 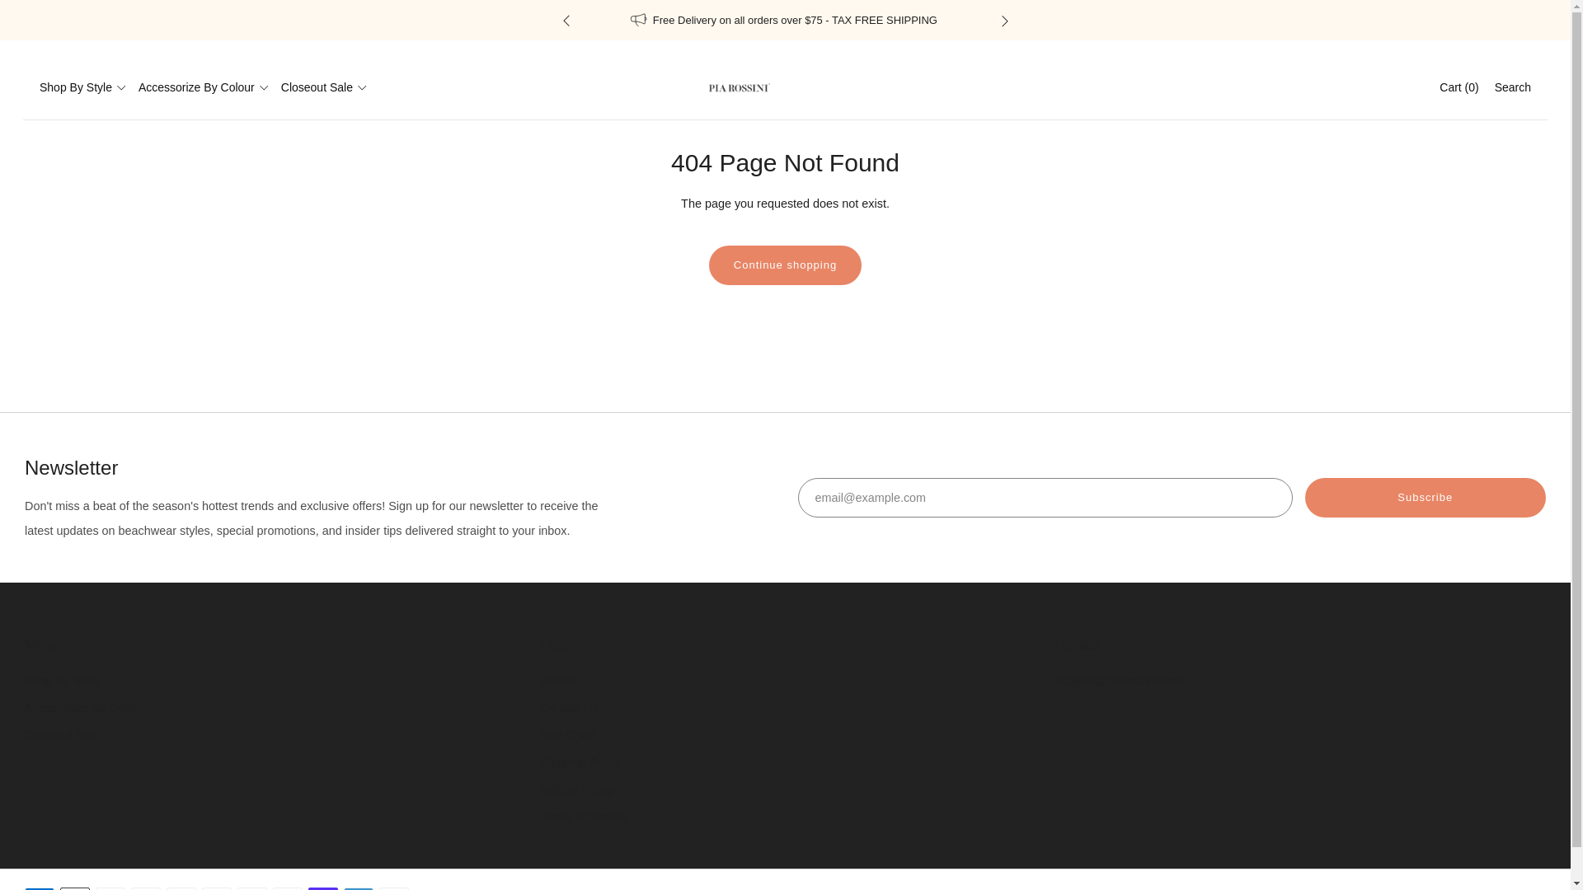 What do you see at coordinates (358, 885) in the screenshot?
I see `Venmo` at bounding box center [358, 885].